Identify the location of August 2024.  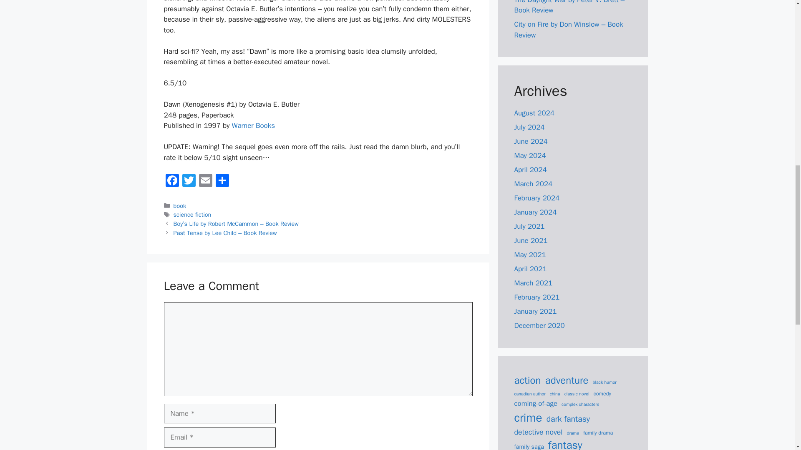
(534, 113).